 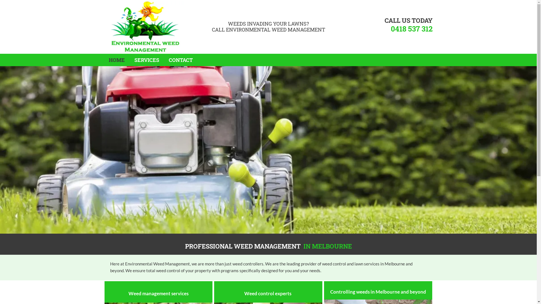 I want to click on 0418 537 312, so click(x=411, y=29).